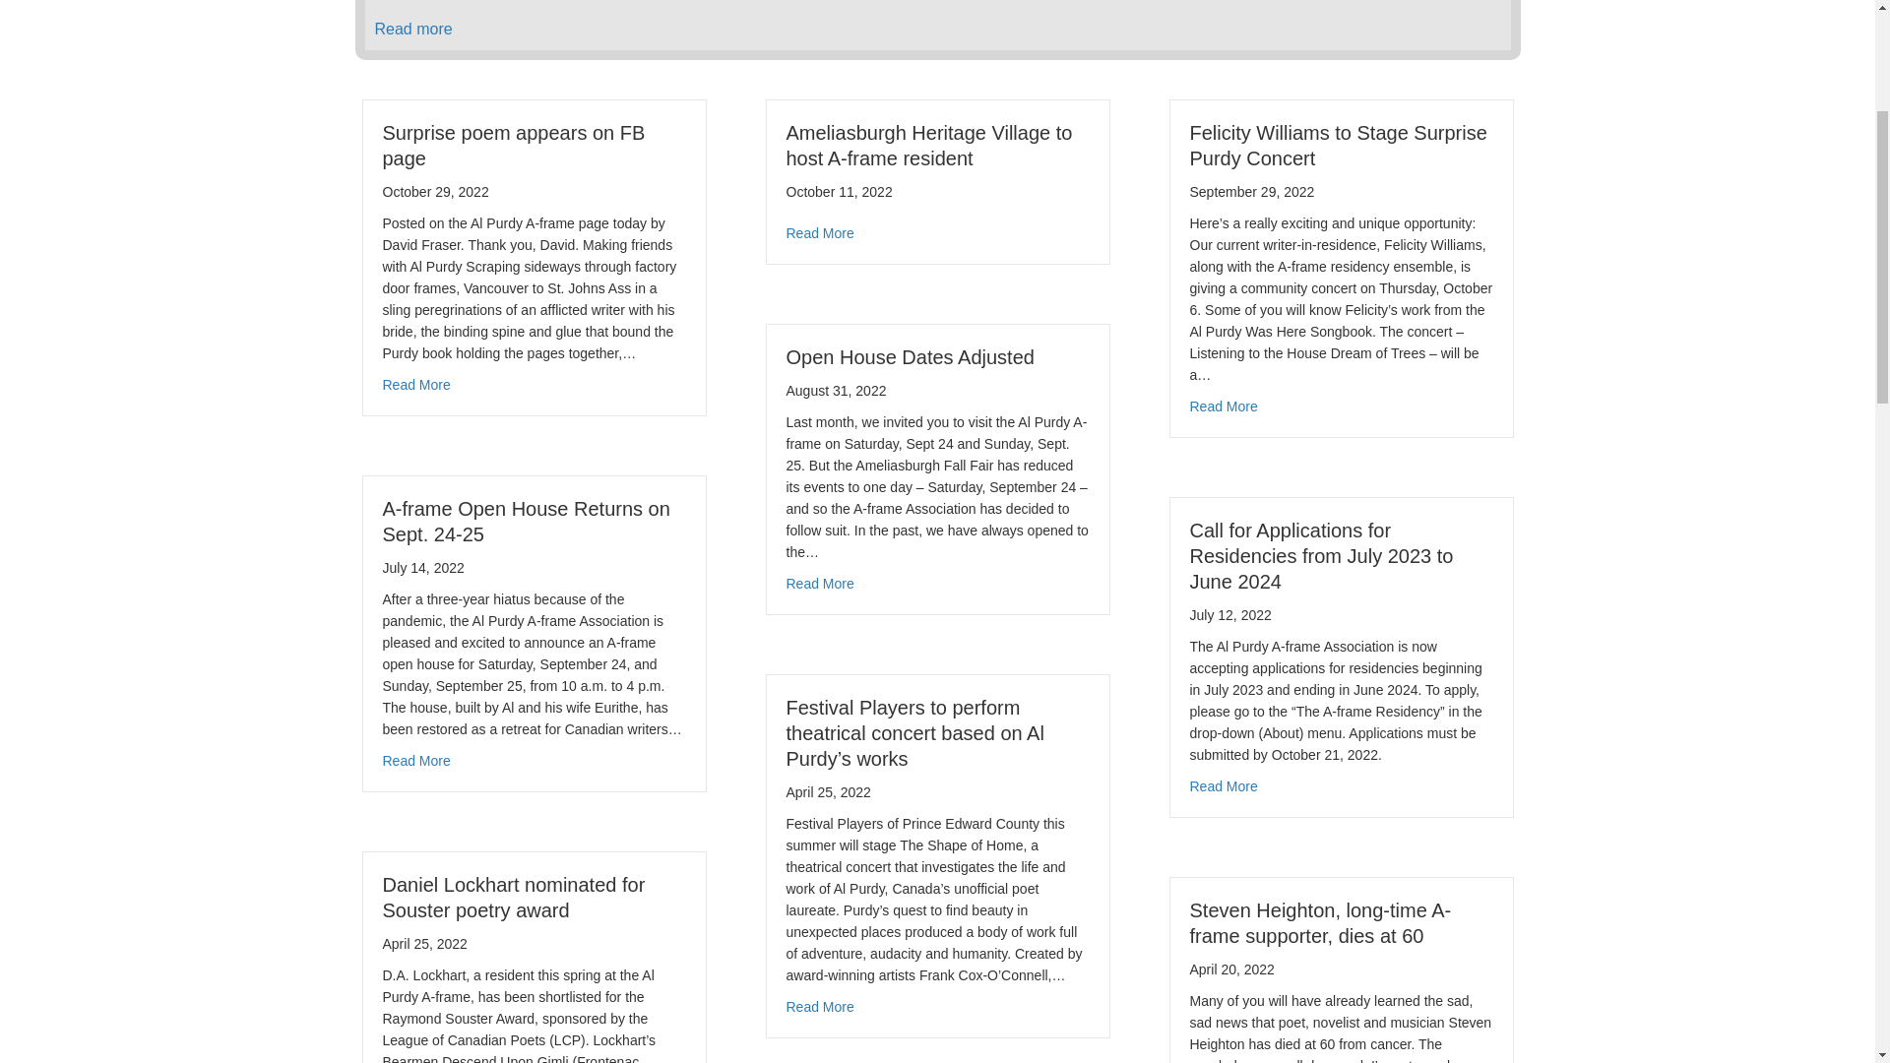  Describe the element at coordinates (413, 384) in the screenshot. I see `Read more` at that location.